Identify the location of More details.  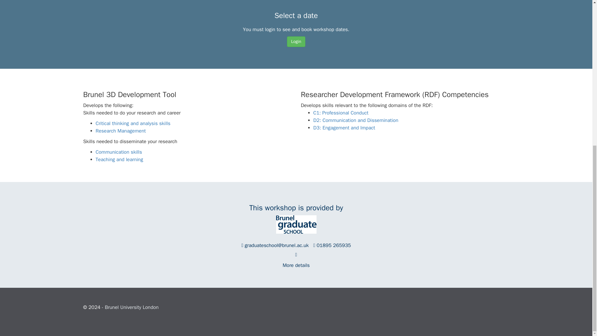
(296, 265).